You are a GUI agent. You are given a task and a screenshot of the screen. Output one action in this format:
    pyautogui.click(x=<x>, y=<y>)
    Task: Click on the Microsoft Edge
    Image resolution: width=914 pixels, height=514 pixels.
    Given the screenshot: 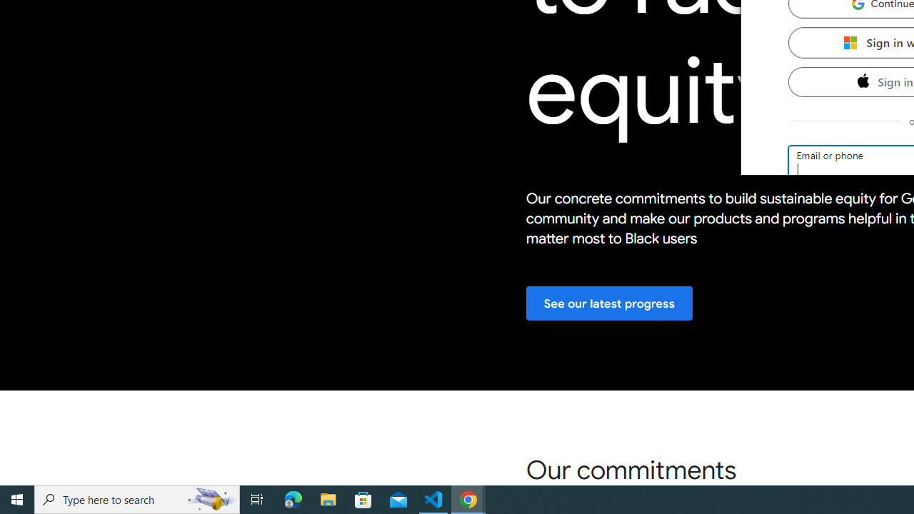 What is the action you would take?
    pyautogui.click(x=293, y=500)
    